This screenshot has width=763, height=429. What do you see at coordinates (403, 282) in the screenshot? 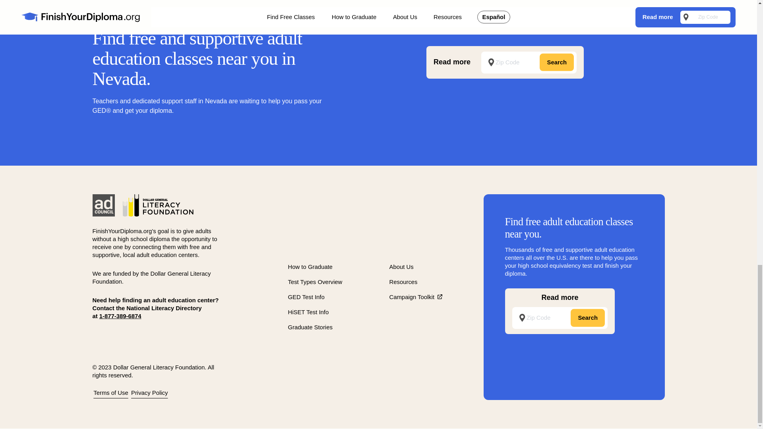
I see `Resources` at bounding box center [403, 282].